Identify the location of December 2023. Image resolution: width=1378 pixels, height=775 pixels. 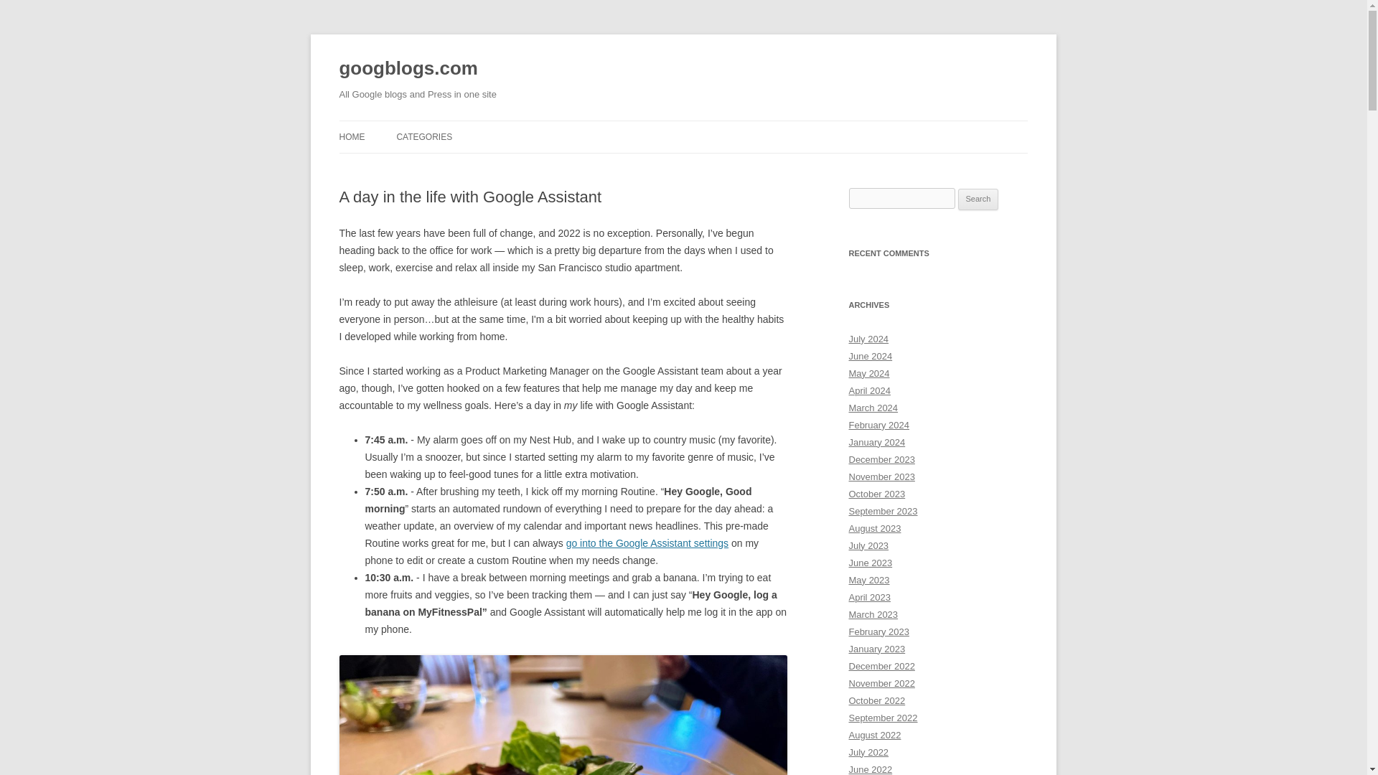
(881, 459).